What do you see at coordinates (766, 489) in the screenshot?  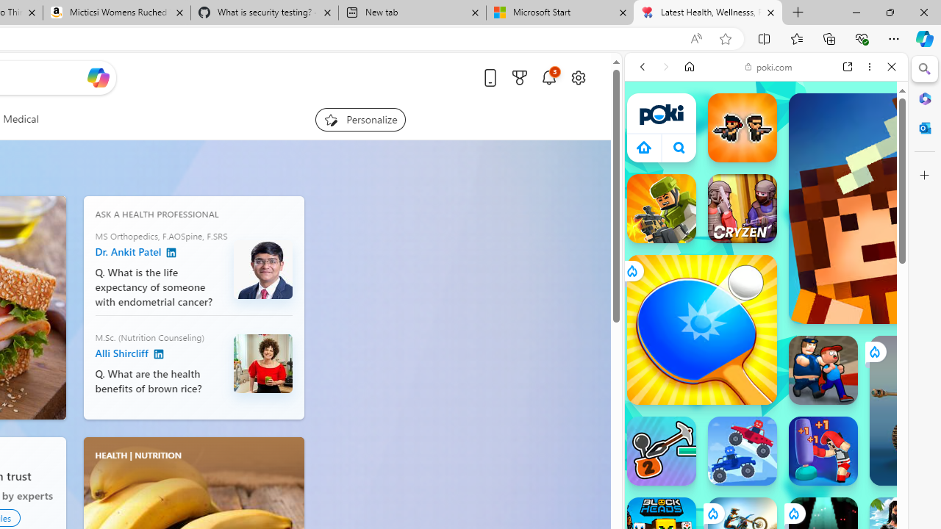 I see `Sports Games` at bounding box center [766, 489].